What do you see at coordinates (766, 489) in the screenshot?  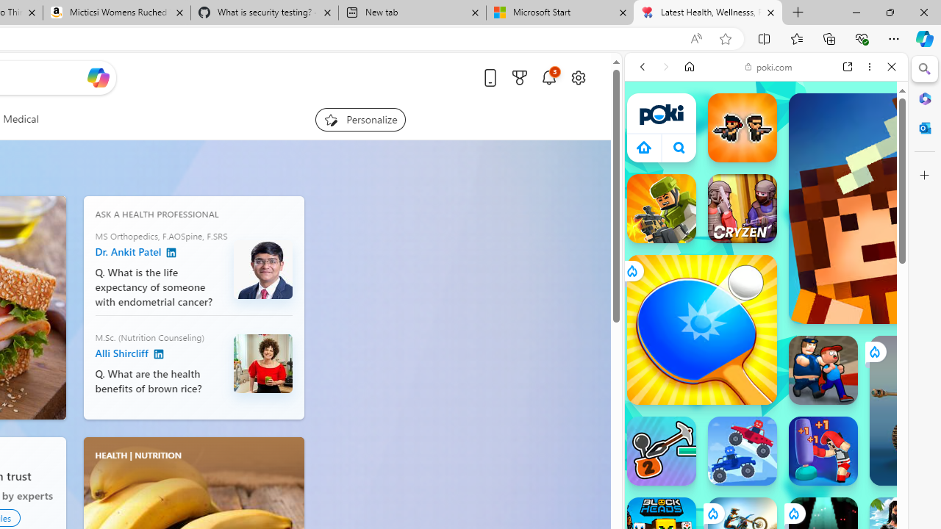 I see `Sports Games` at bounding box center [766, 489].